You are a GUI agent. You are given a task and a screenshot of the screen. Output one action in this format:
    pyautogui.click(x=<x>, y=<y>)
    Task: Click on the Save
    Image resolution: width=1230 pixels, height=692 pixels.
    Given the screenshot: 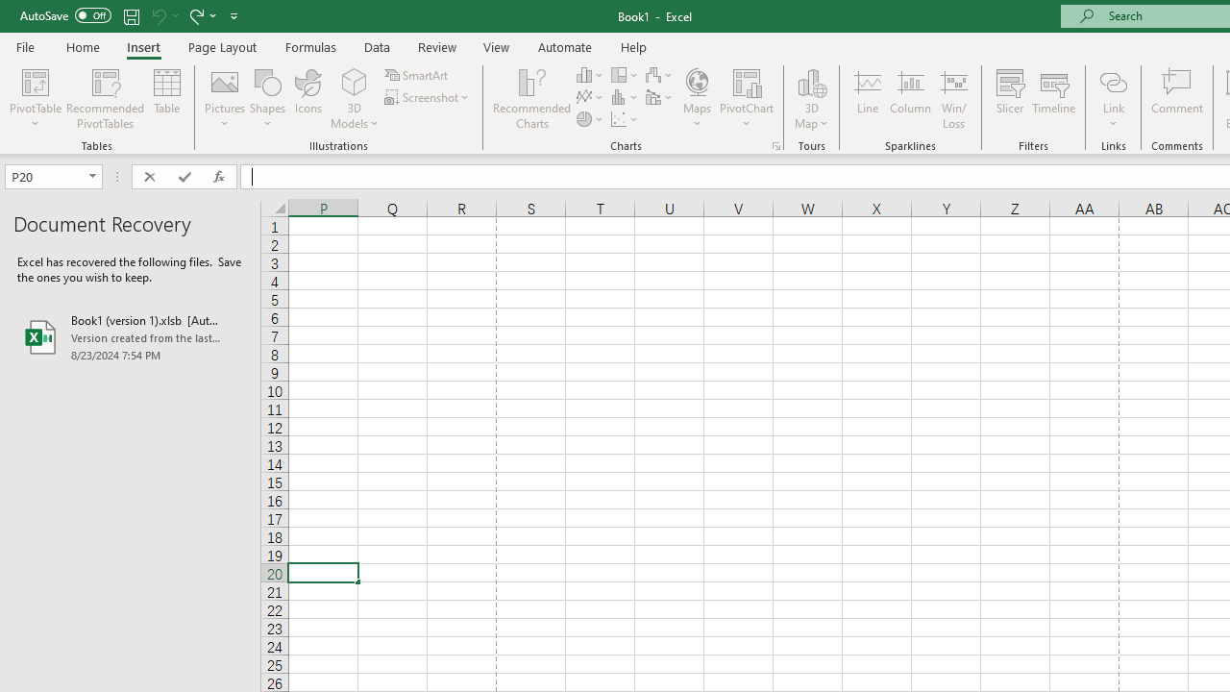 What is the action you would take?
    pyautogui.click(x=131, y=15)
    